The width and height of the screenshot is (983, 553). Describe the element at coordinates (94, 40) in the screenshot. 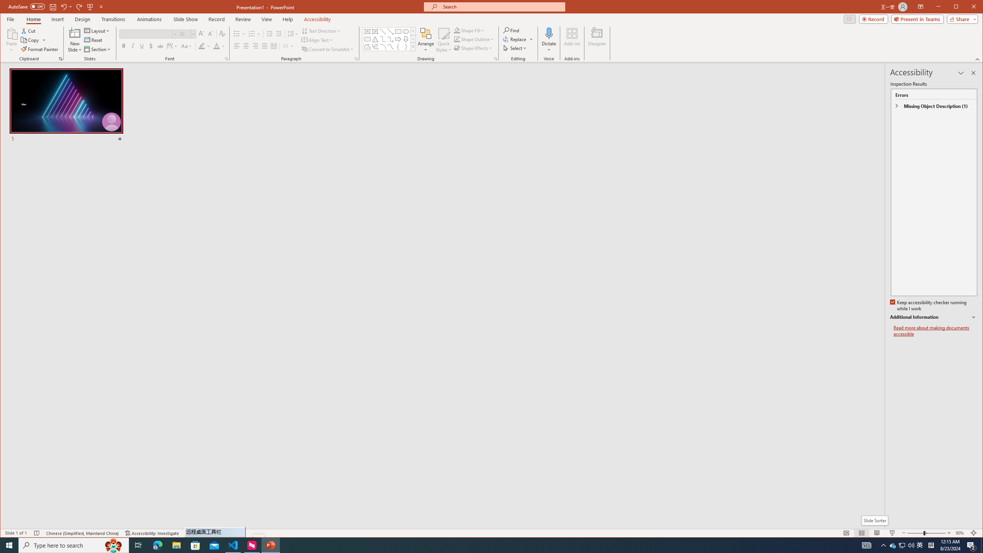

I see `Reset` at that location.